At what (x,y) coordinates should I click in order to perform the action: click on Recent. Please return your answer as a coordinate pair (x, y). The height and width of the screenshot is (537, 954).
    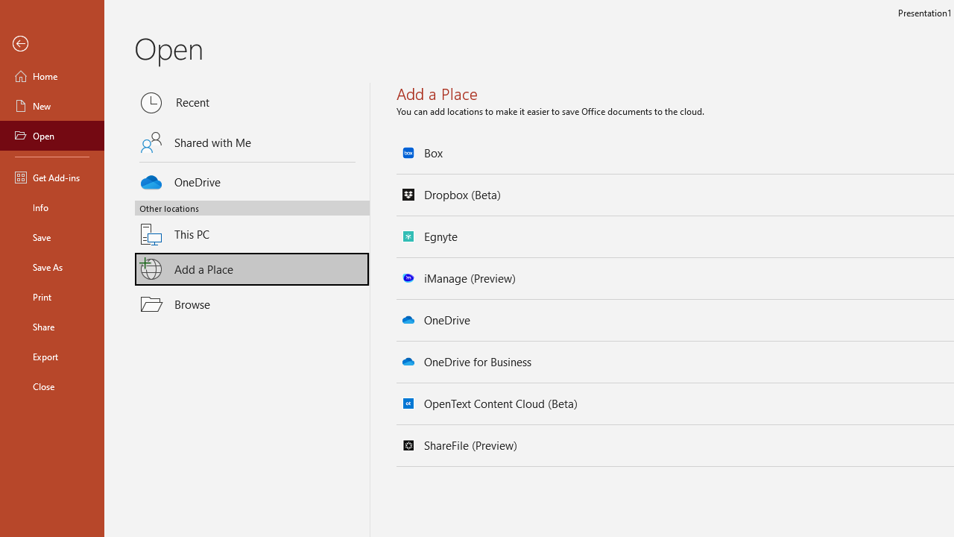
    Looking at the image, I should click on (252, 103).